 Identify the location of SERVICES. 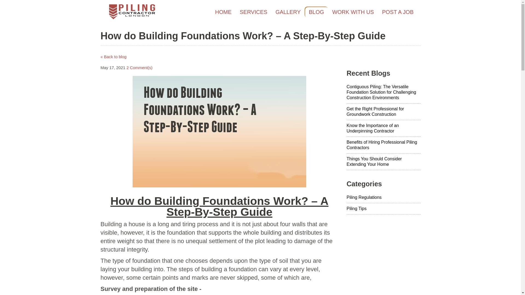
(253, 12).